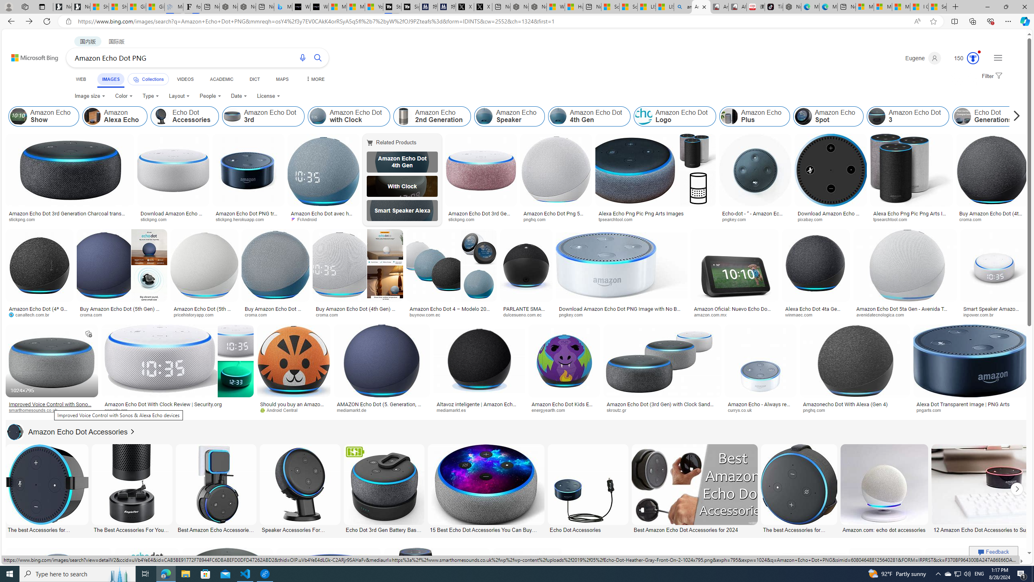 The image size is (1034, 582). Describe the element at coordinates (402, 211) in the screenshot. I see `Smart Speaker Alexa` at that location.